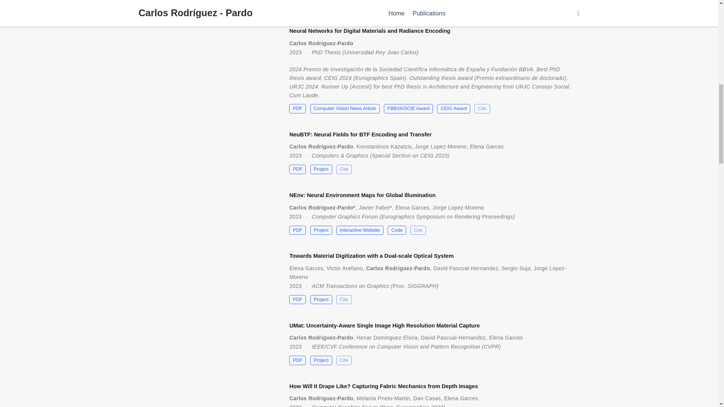  What do you see at coordinates (345, 109) in the screenshot?
I see `Computer Vision News Article` at bounding box center [345, 109].